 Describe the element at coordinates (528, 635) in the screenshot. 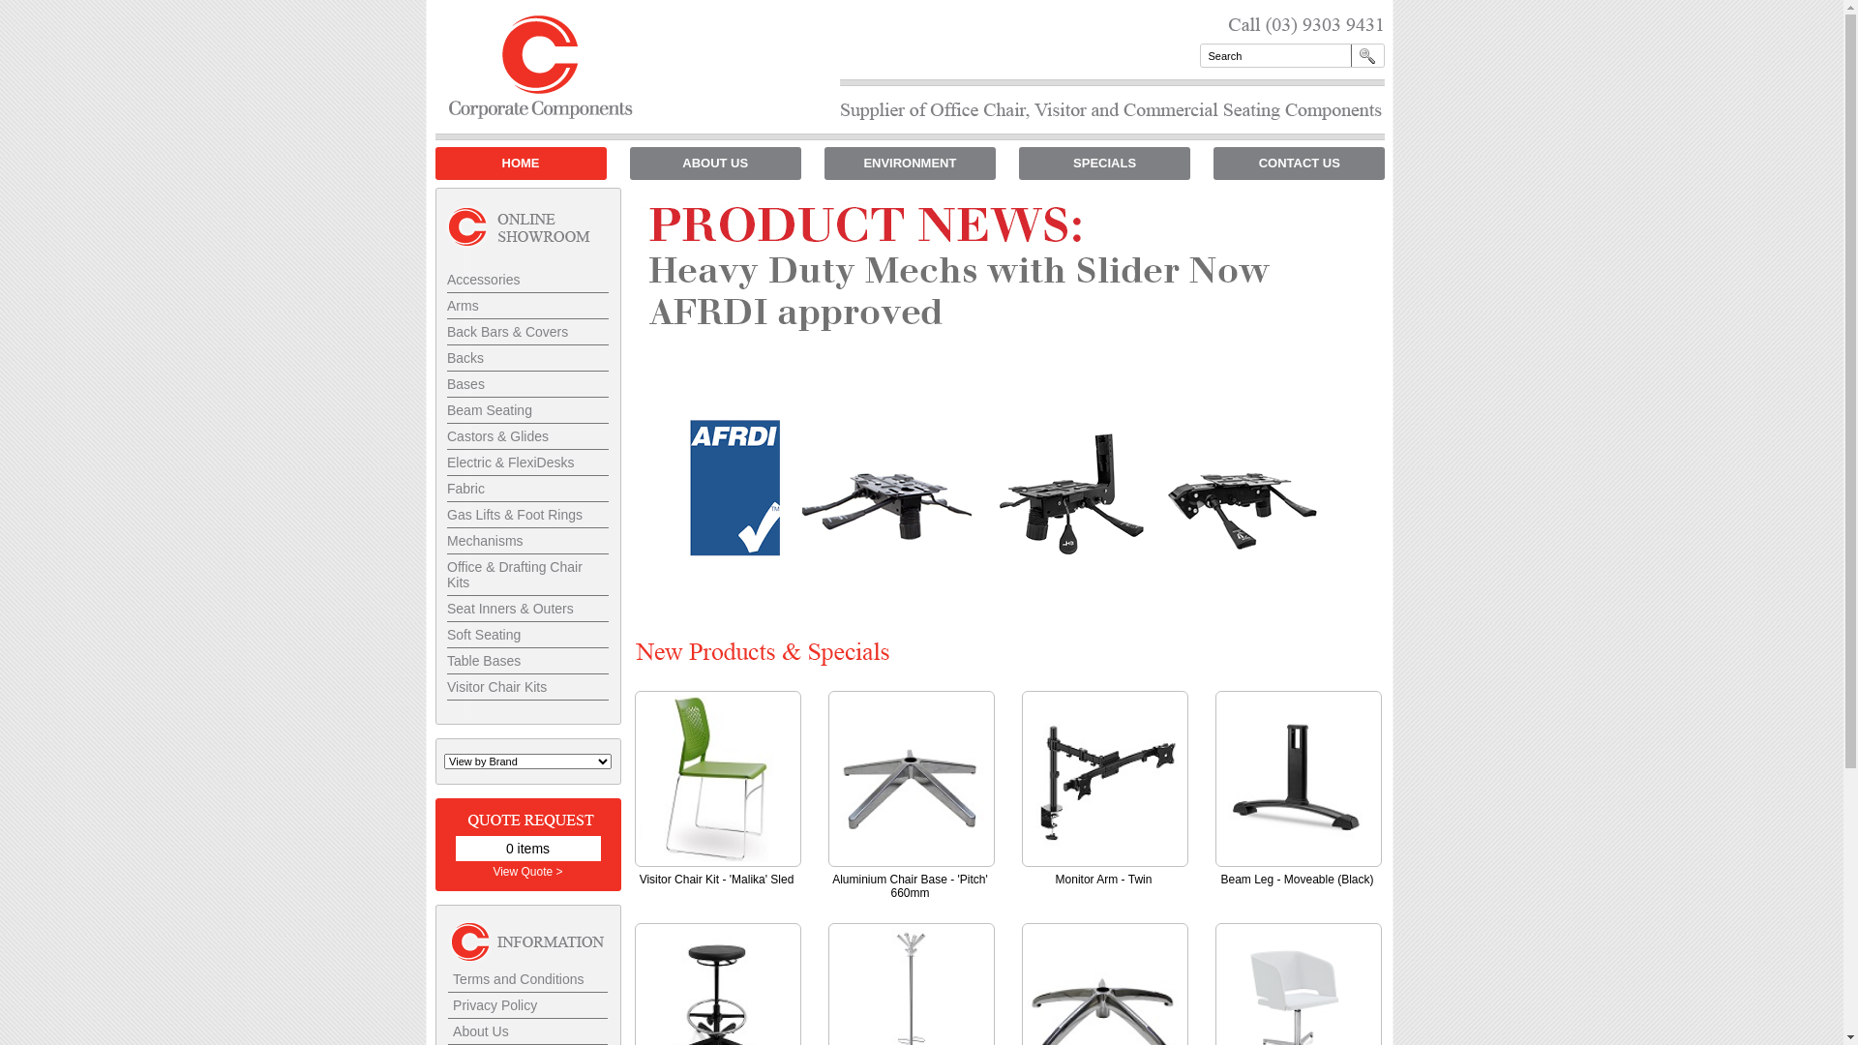

I see `Soft Seating` at that location.